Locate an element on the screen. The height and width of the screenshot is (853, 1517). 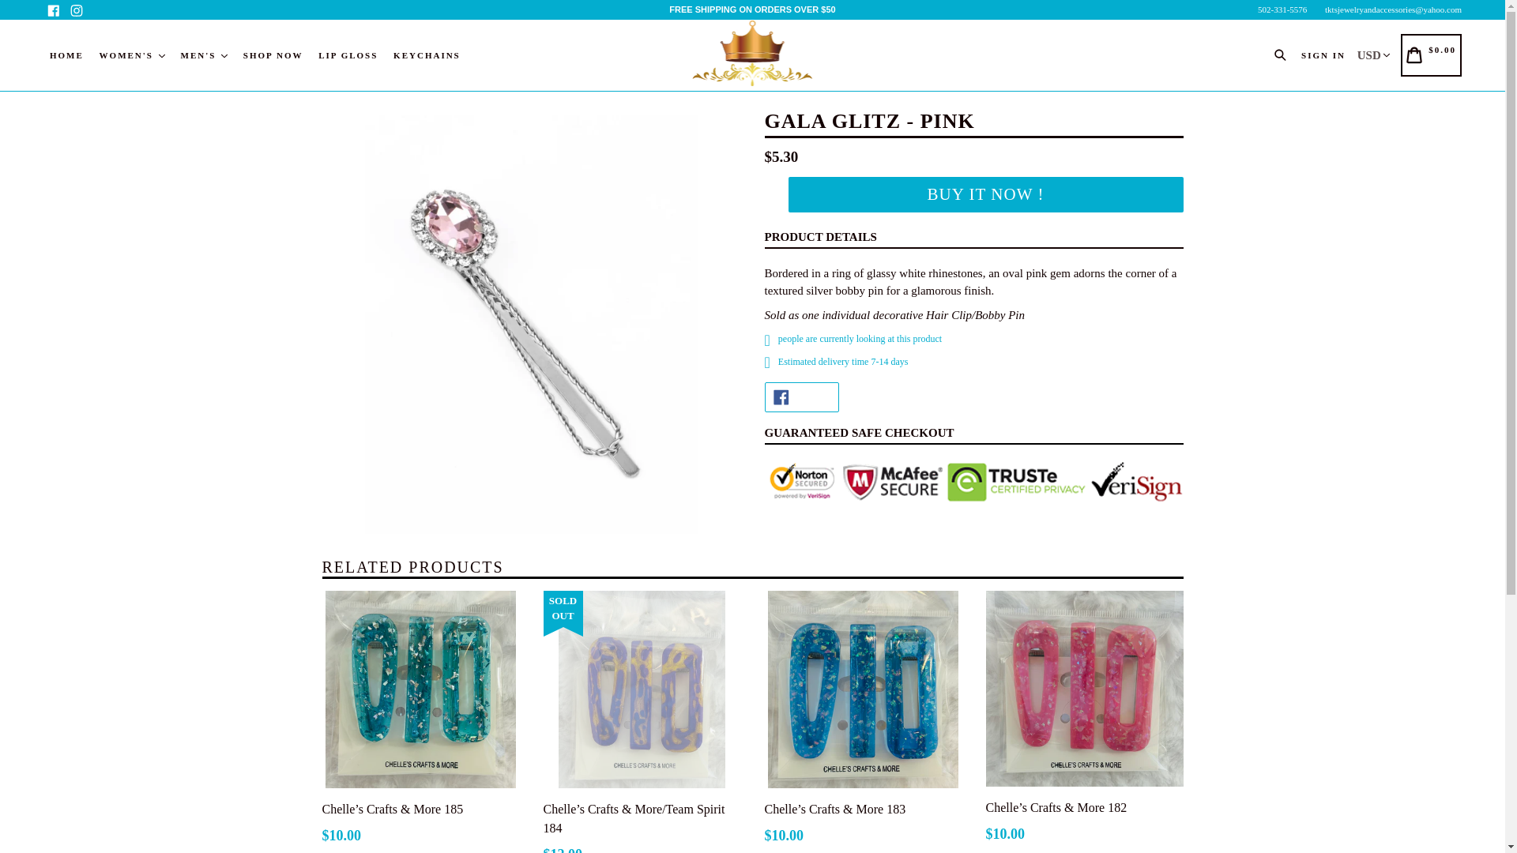
LIP GLOSS is located at coordinates (348, 55).